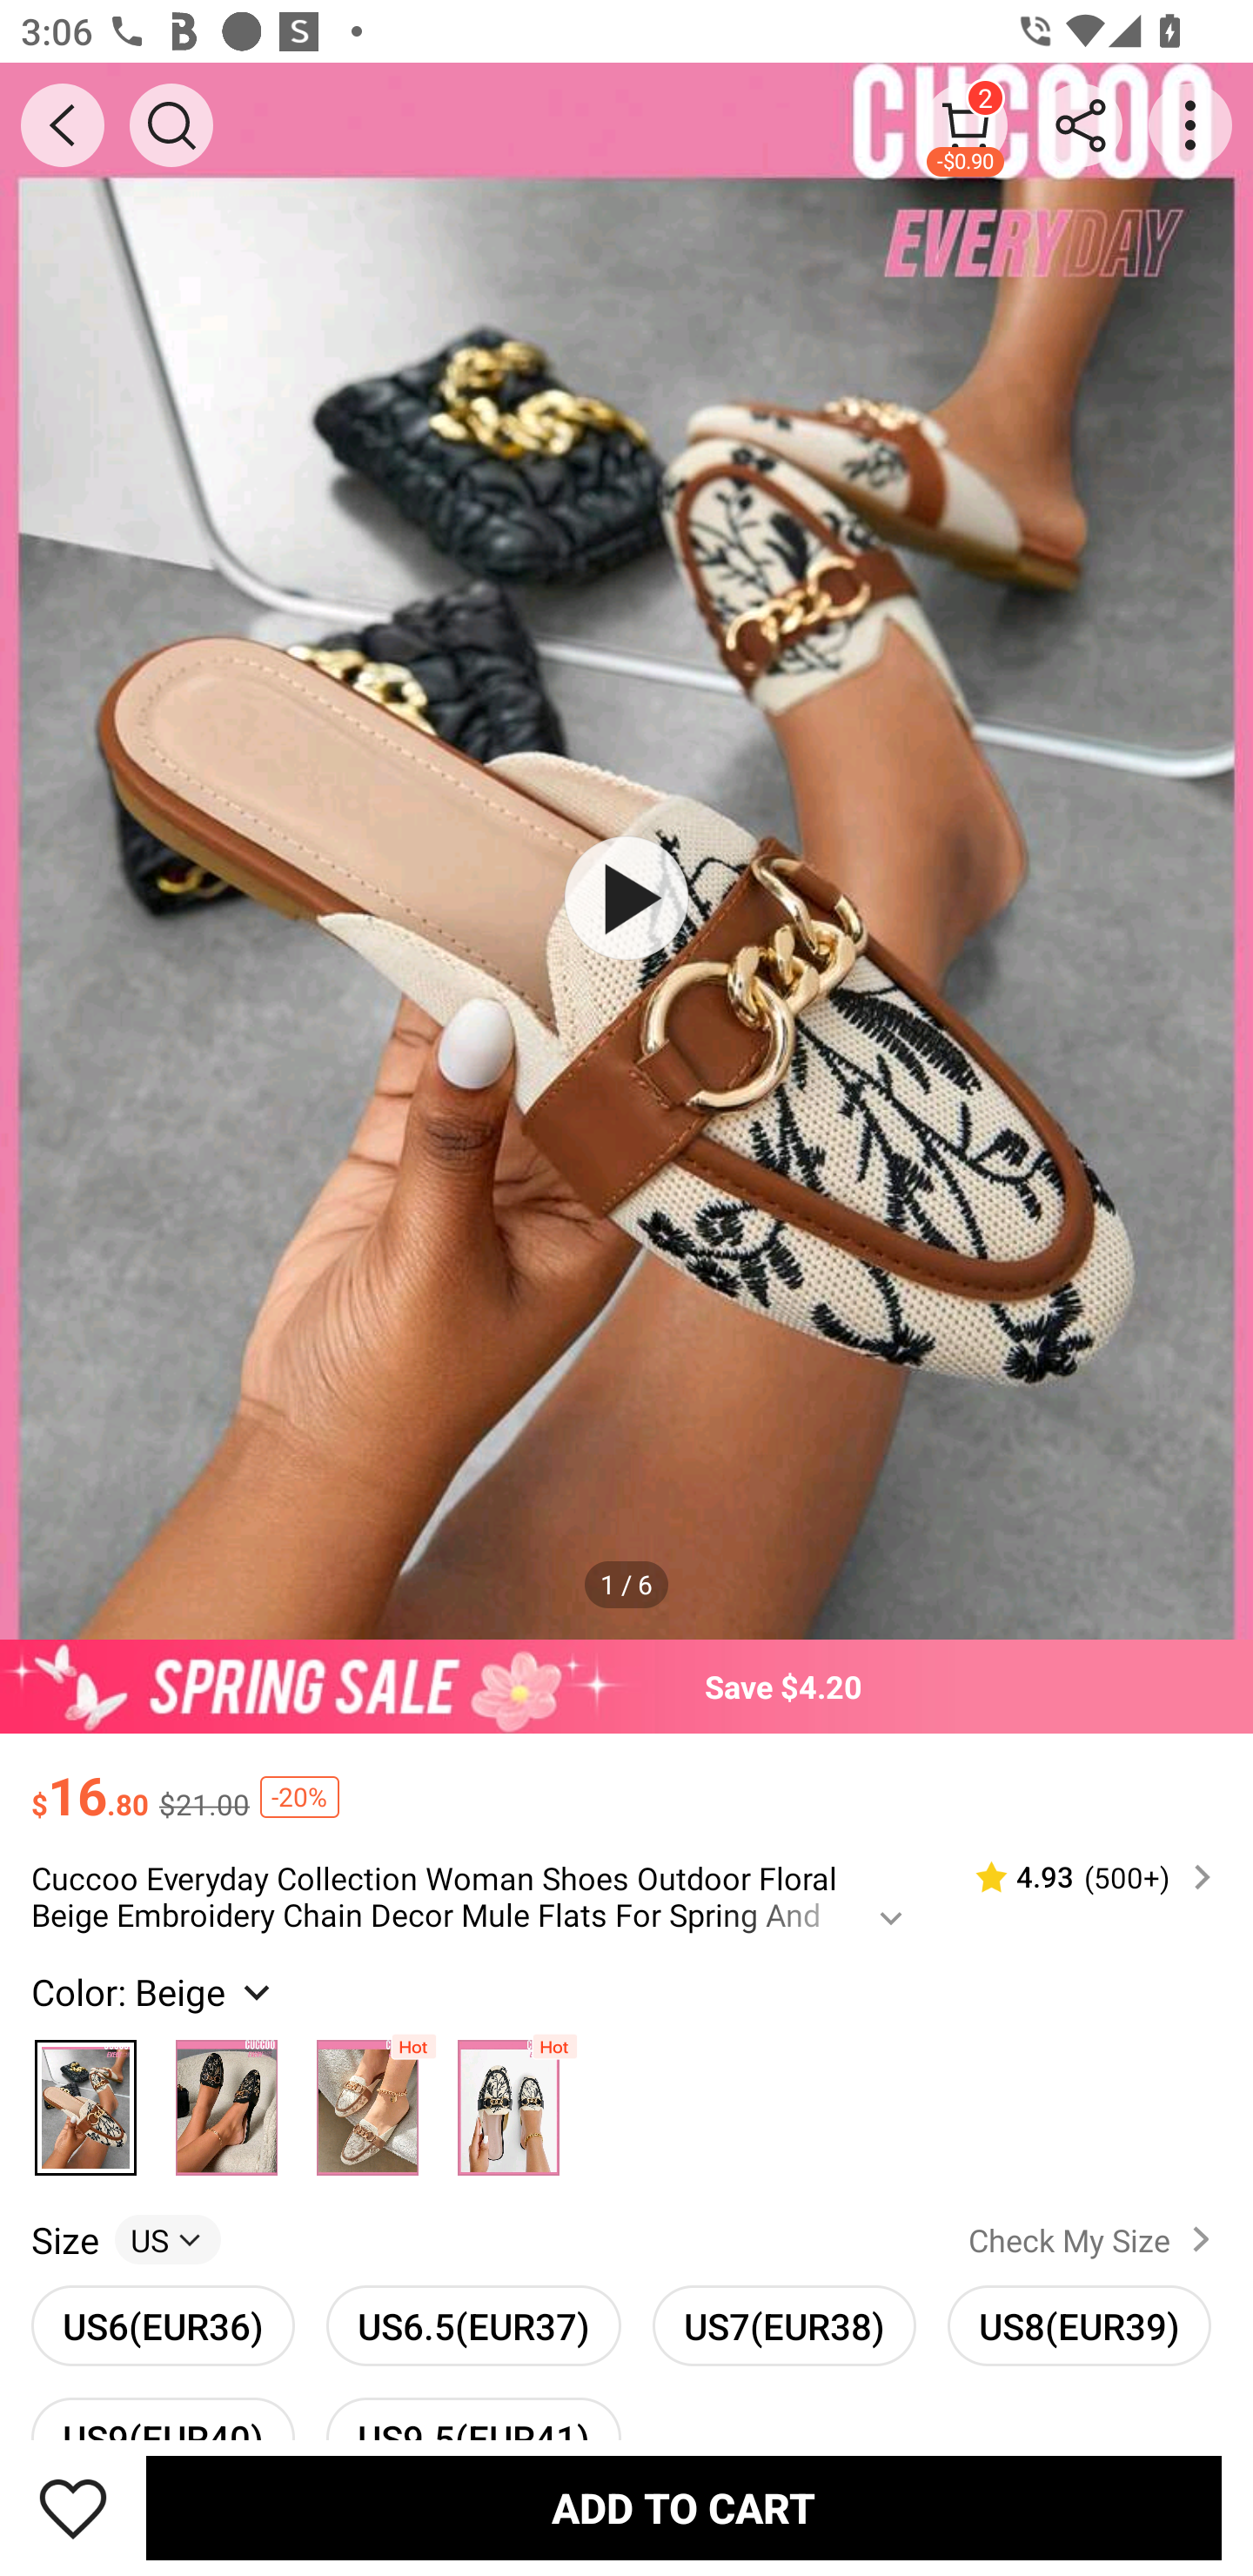 The image size is (1253, 2576). What do you see at coordinates (626, 1584) in the screenshot?
I see `1 / 6` at bounding box center [626, 1584].